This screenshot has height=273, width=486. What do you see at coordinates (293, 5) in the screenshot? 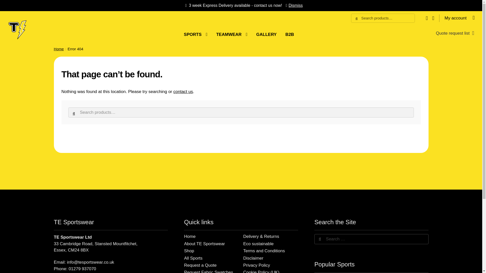
I see `Dismiss` at bounding box center [293, 5].